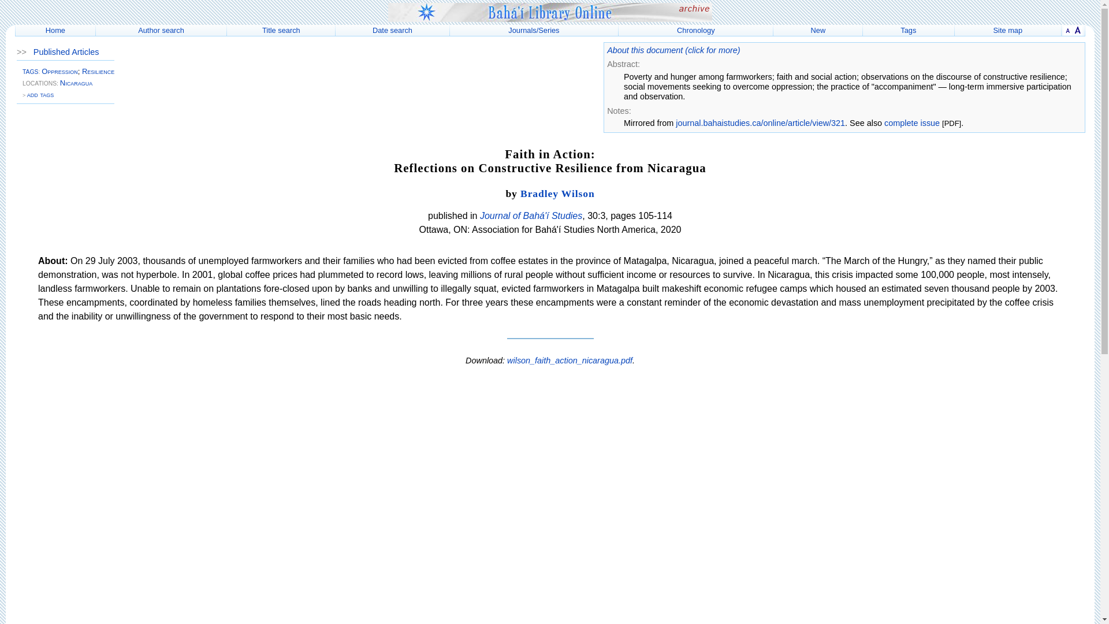  I want to click on Published Articles, so click(66, 52).